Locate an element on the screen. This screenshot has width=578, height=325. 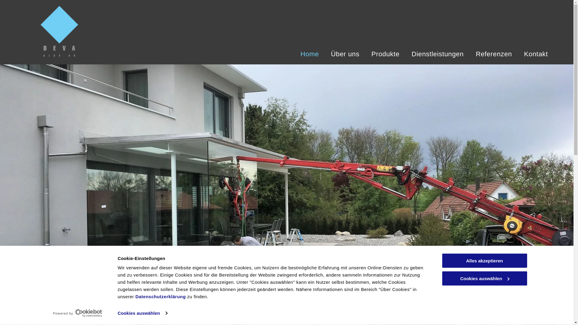
Produkte is located at coordinates (385, 54).